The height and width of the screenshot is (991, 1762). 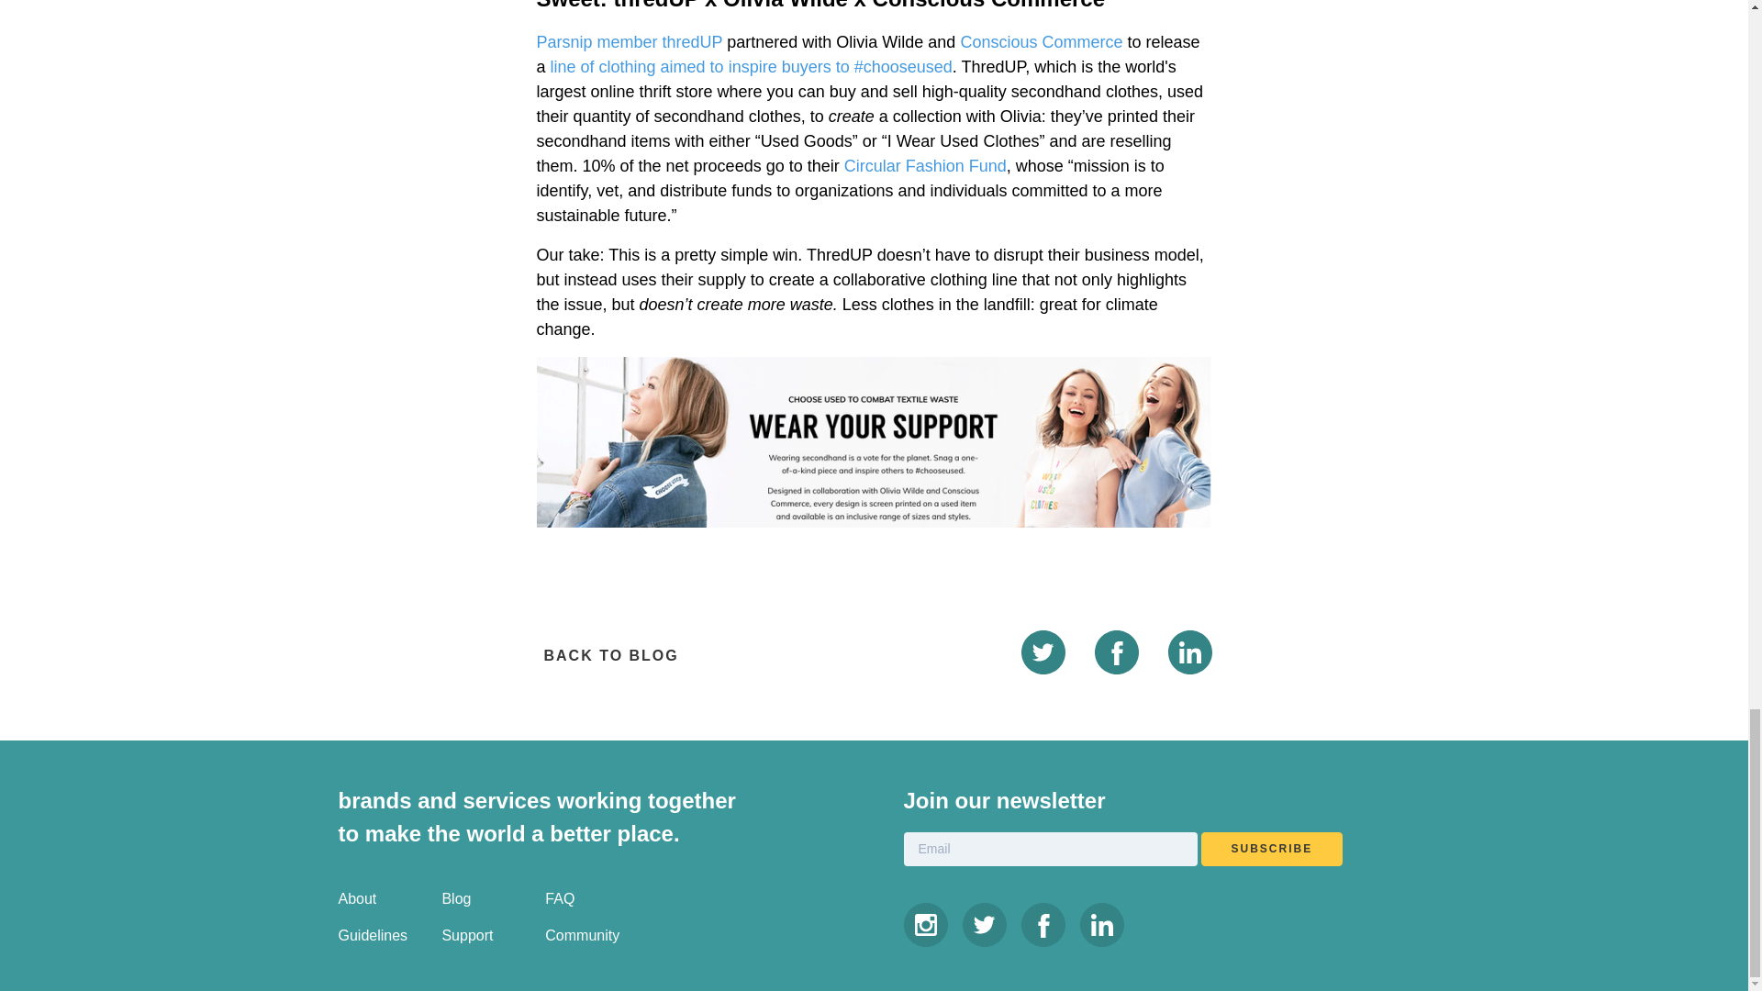 What do you see at coordinates (1271, 849) in the screenshot?
I see `SUBSCRIBE` at bounding box center [1271, 849].